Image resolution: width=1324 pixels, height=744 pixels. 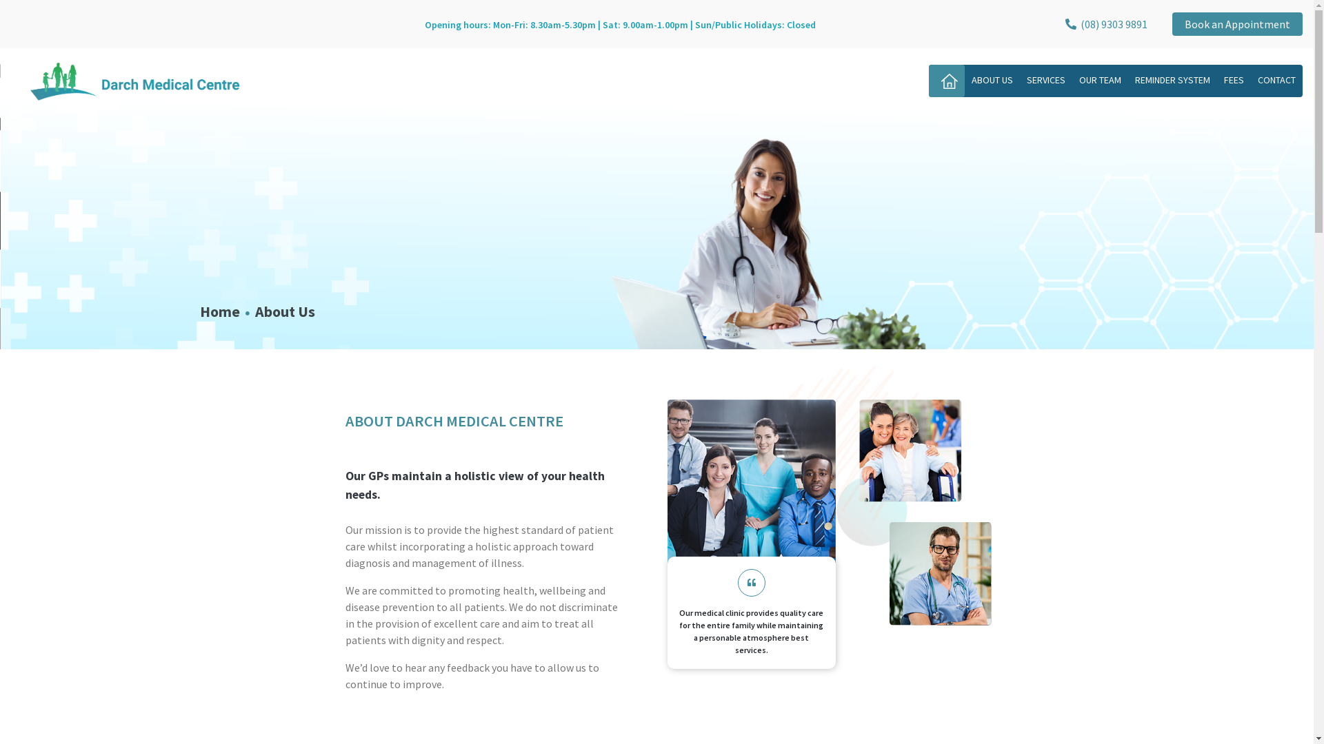 I want to click on CONTACT, so click(x=1277, y=80).